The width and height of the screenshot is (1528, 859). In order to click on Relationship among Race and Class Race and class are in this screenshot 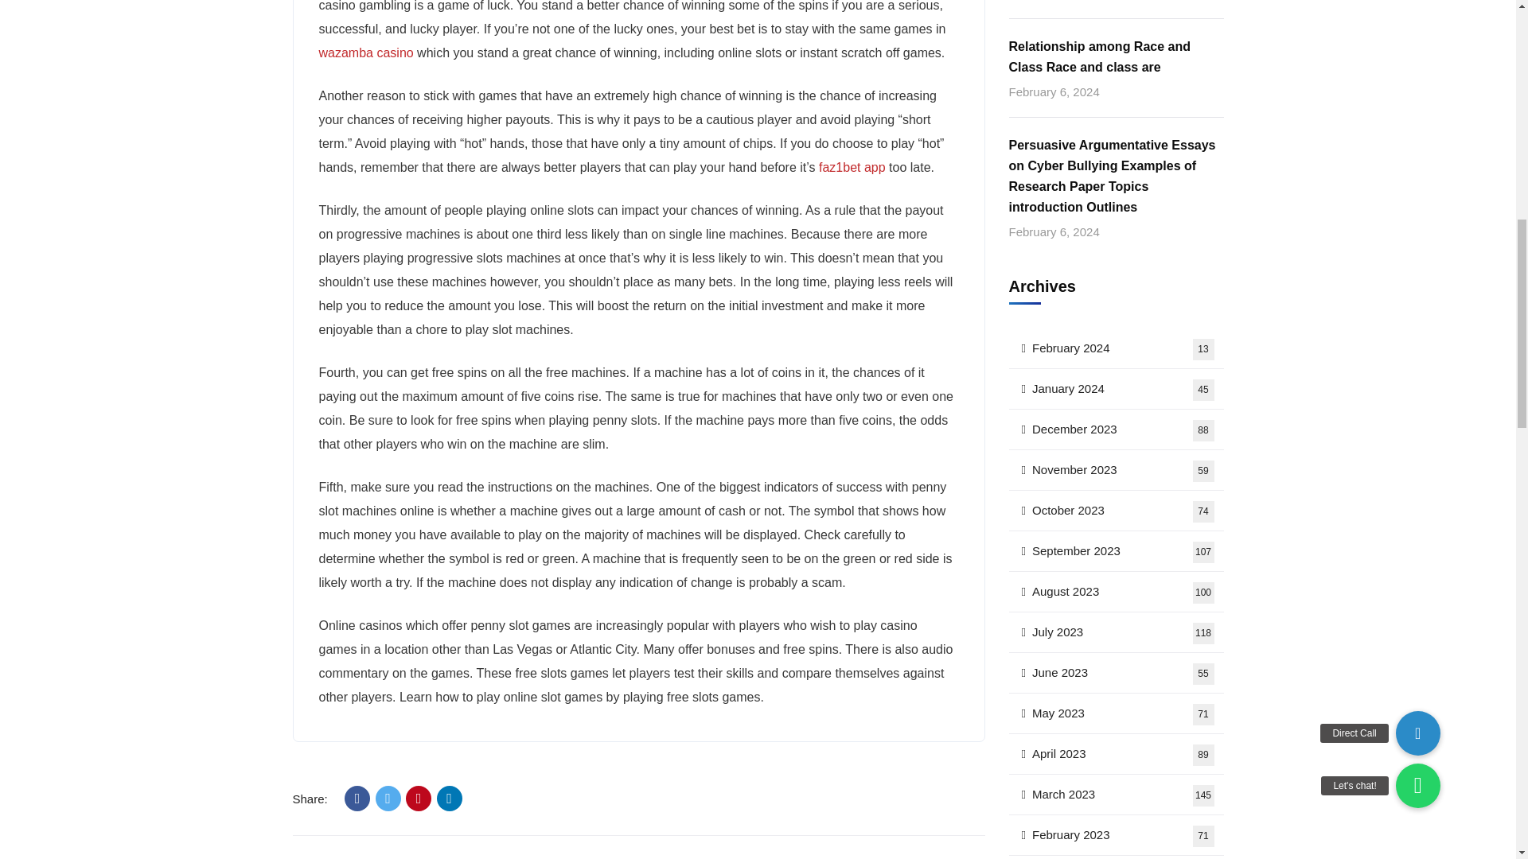, I will do `click(1116, 57)`.